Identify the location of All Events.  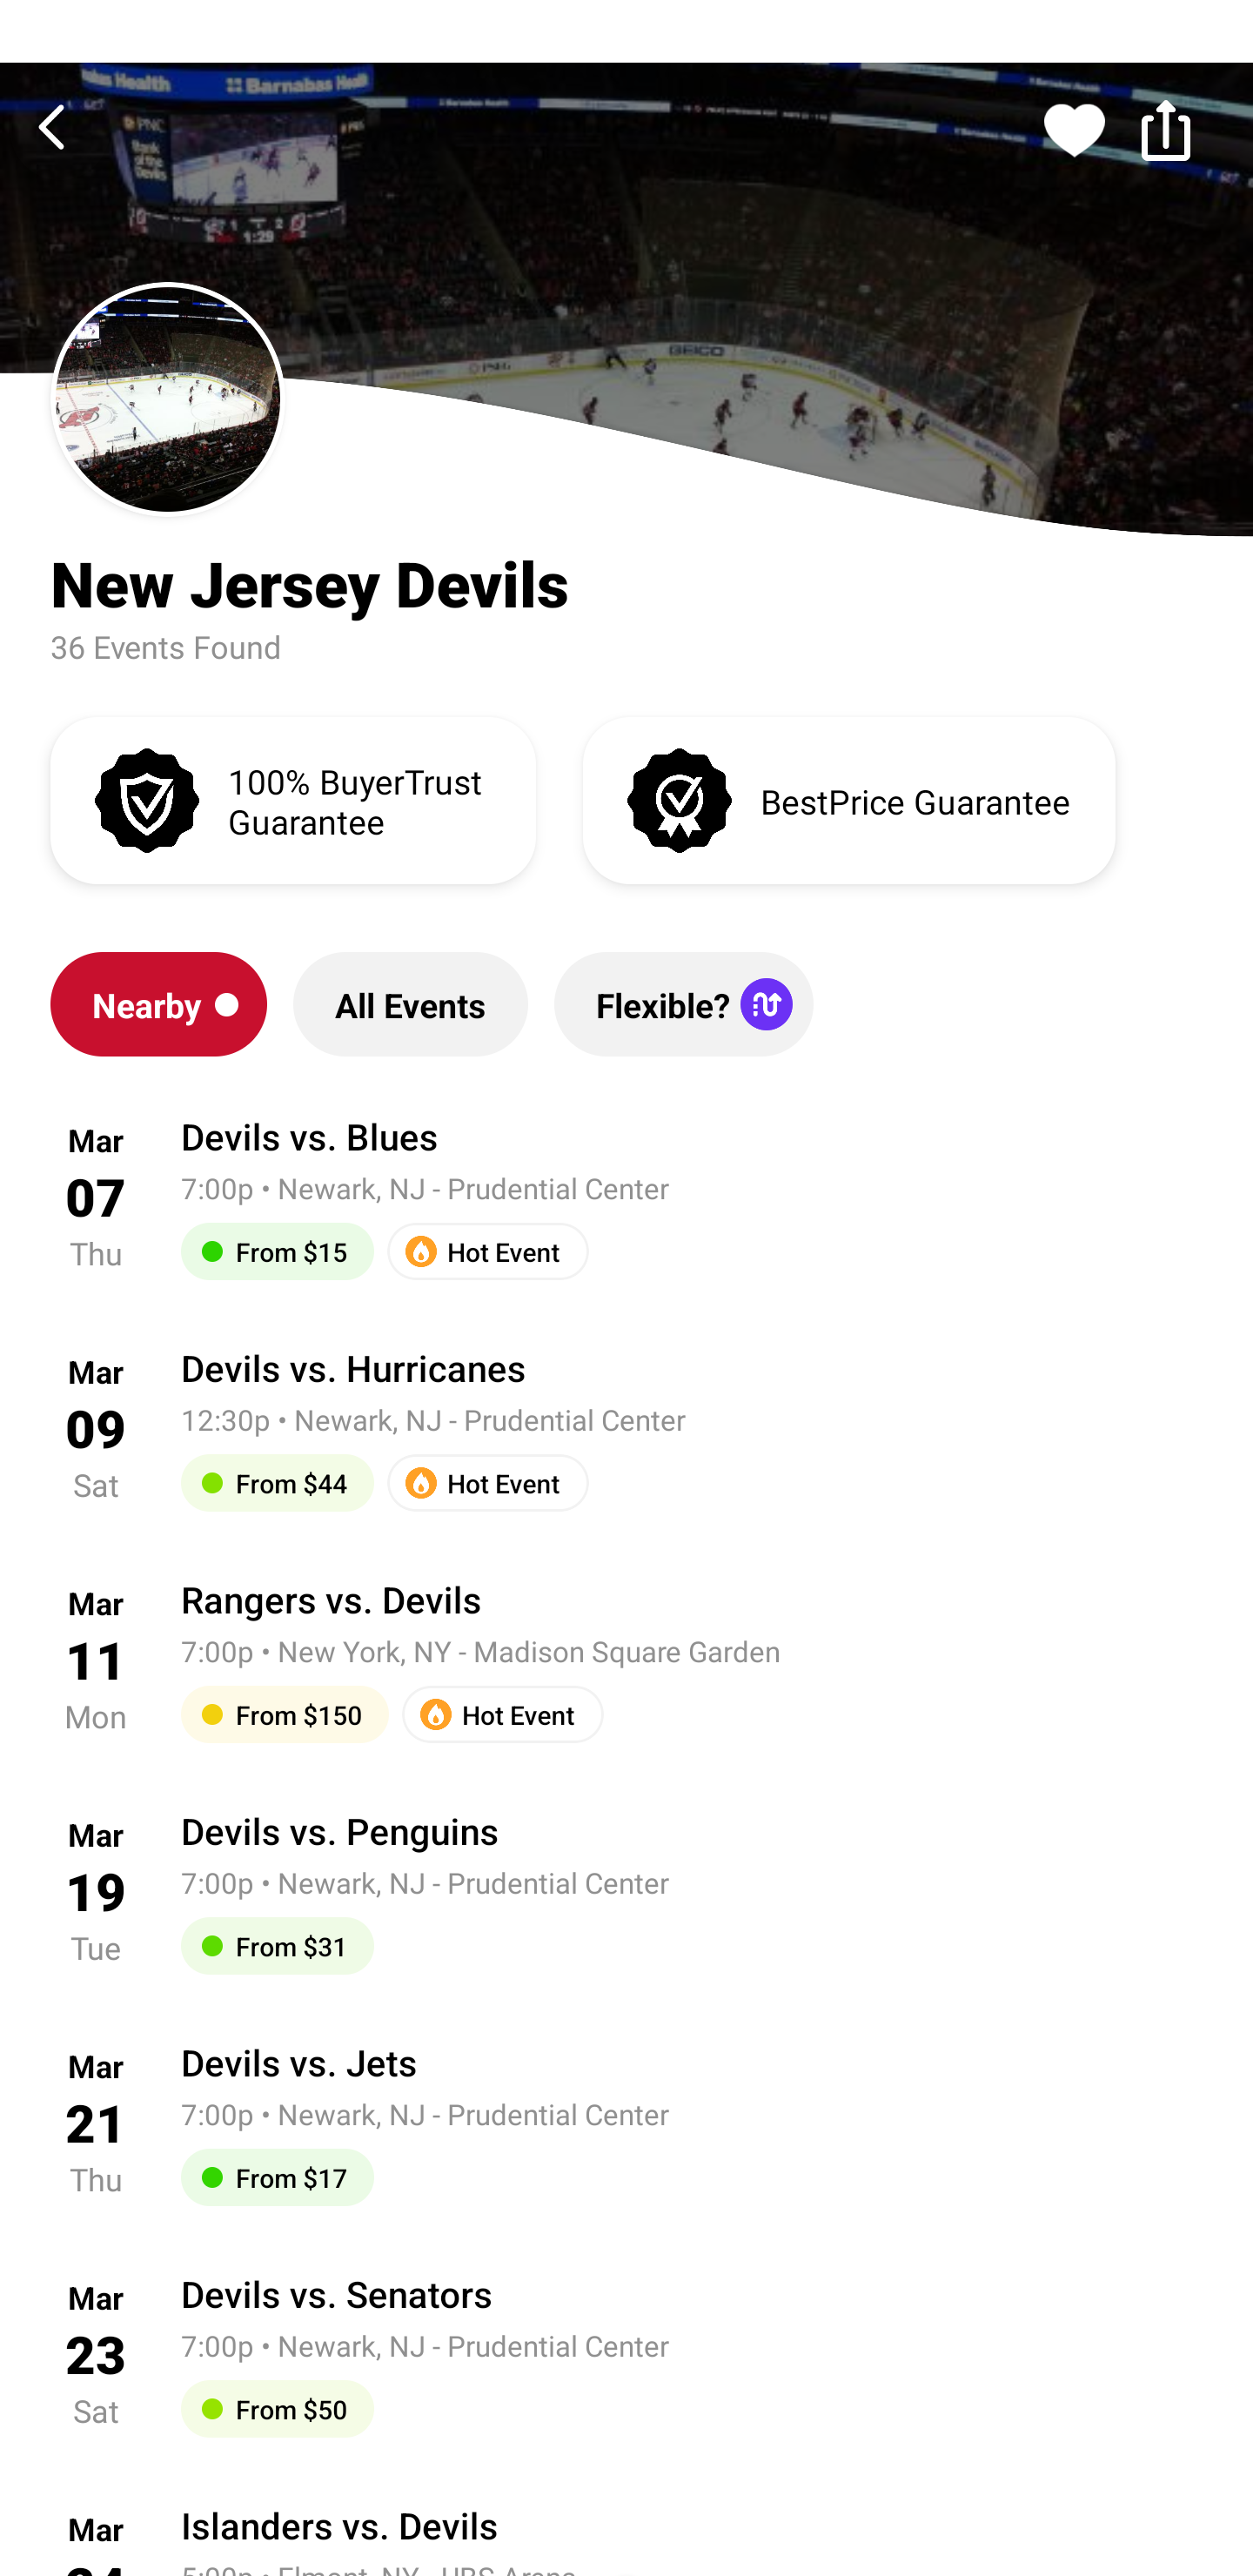
(411, 1004).